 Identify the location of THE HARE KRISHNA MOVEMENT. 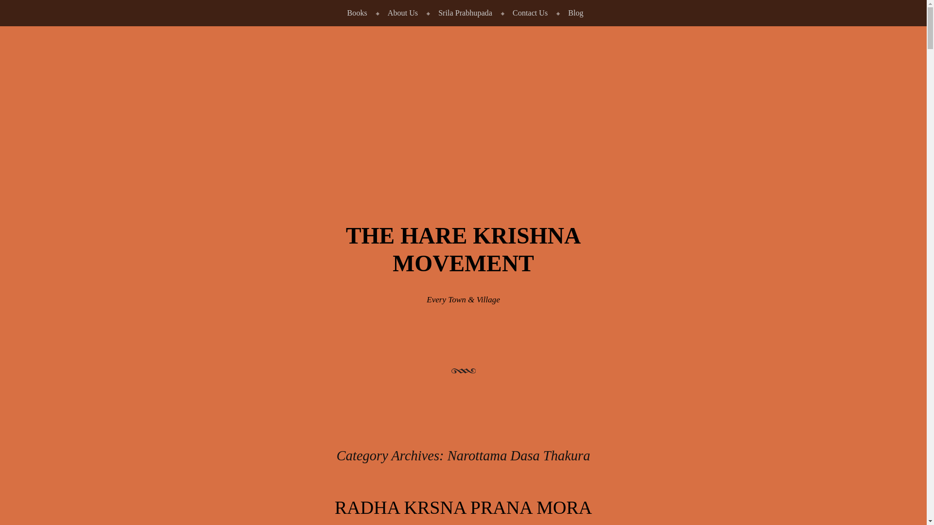
(463, 250).